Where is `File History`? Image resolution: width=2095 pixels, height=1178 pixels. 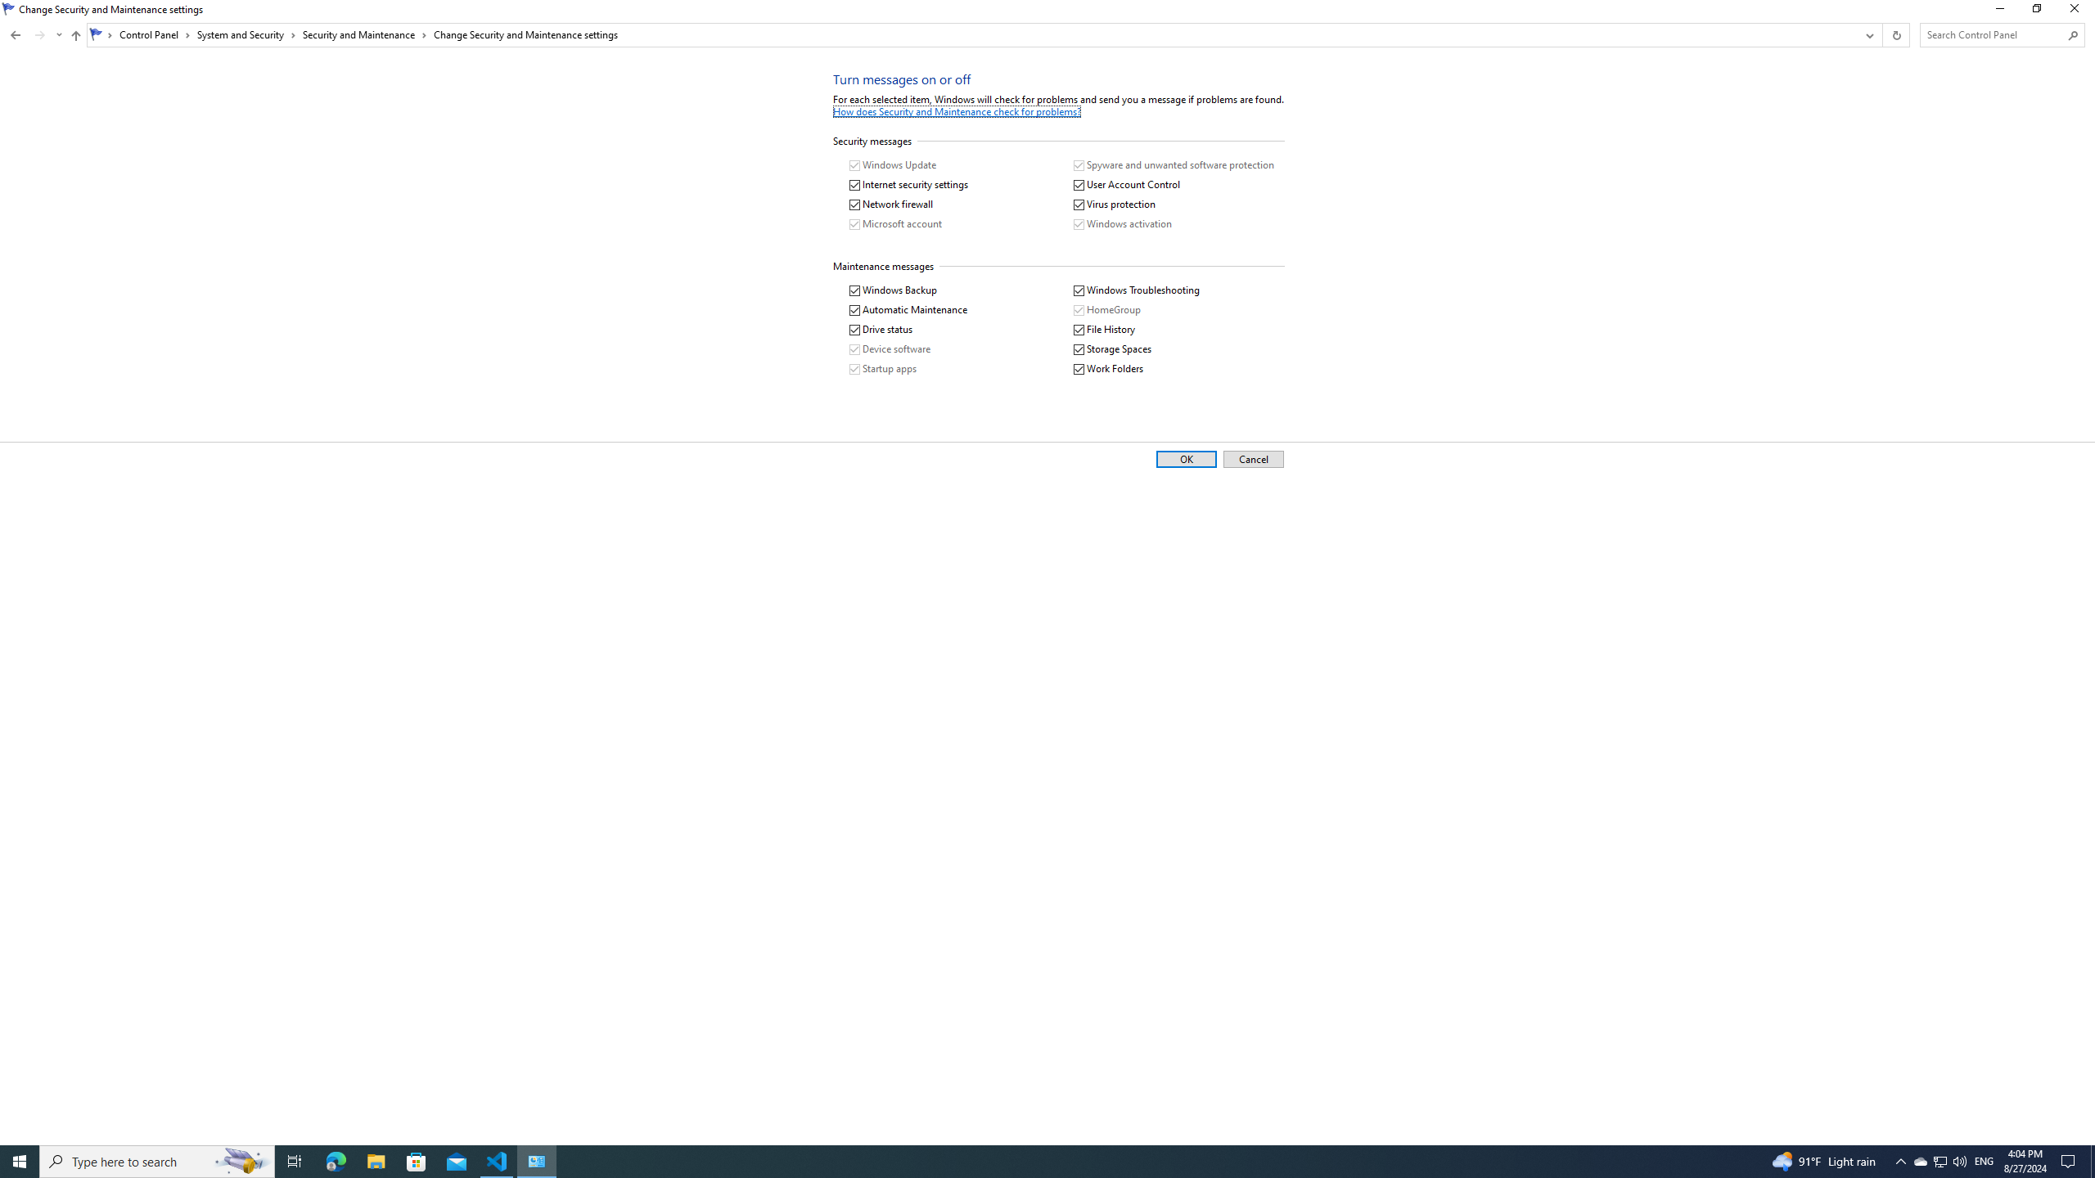 File History is located at coordinates (1105, 329).